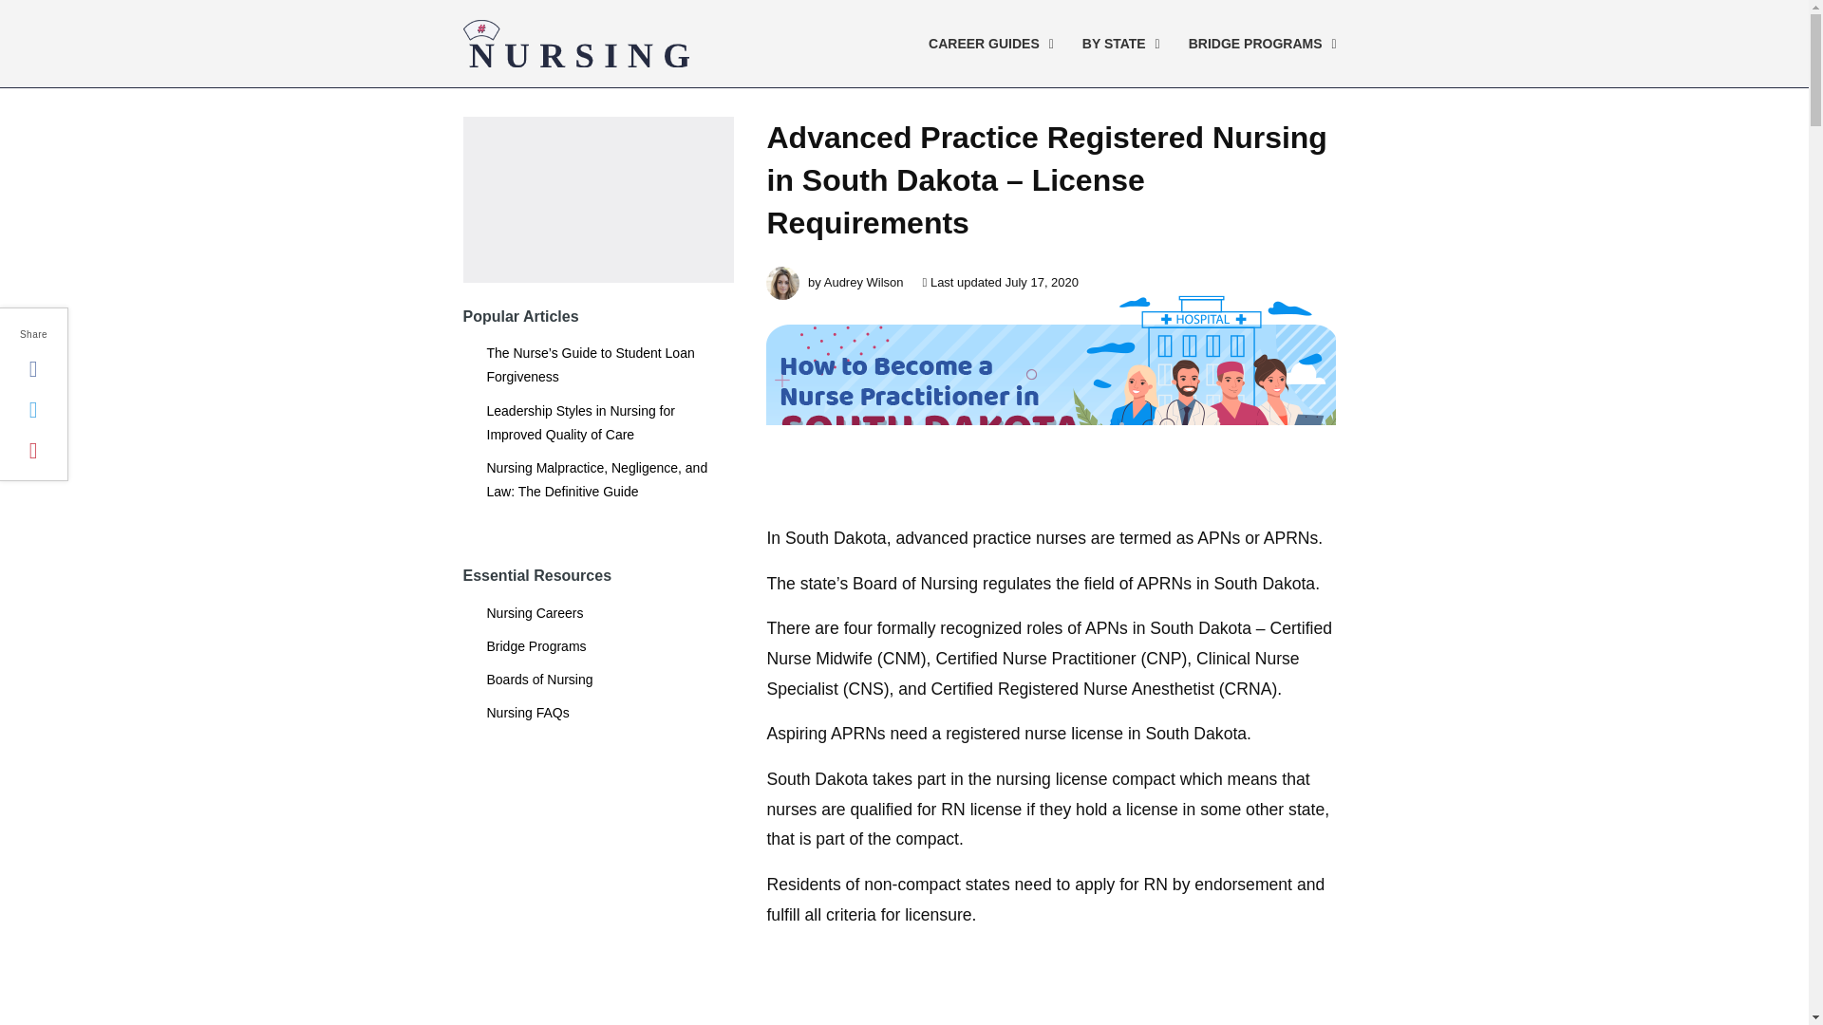 The image size is (1823, 1025). Describe the element at coordinates (1117, 44) in the screenshot. I see `BY STATE` at that location.